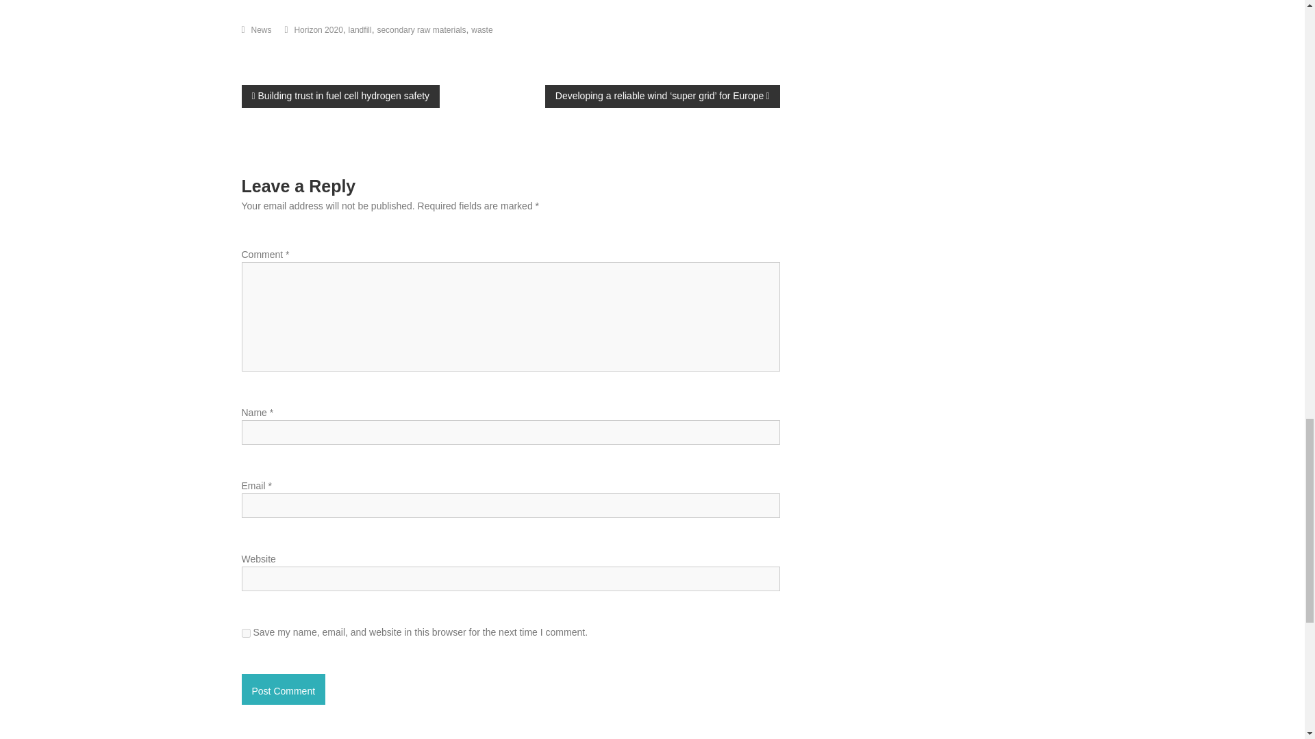 The image size is (1315, 739). What do you see at coordinates (481, 29) in the screenshot?
I see `waste` at bounding box center [481, 29].